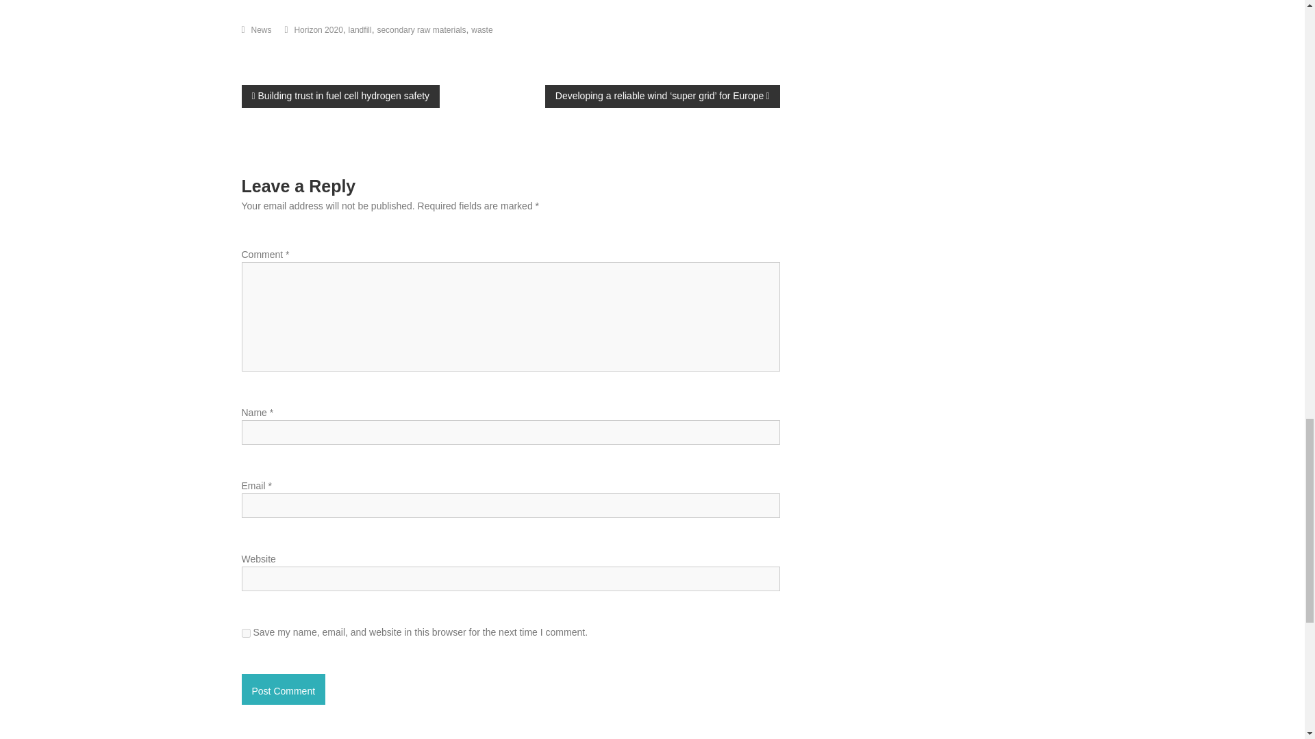 The image size is (1315, 739). What do you see at coordinates (481, 29) in the screenshot?
I see `waste` at bounding box center [481, 29].